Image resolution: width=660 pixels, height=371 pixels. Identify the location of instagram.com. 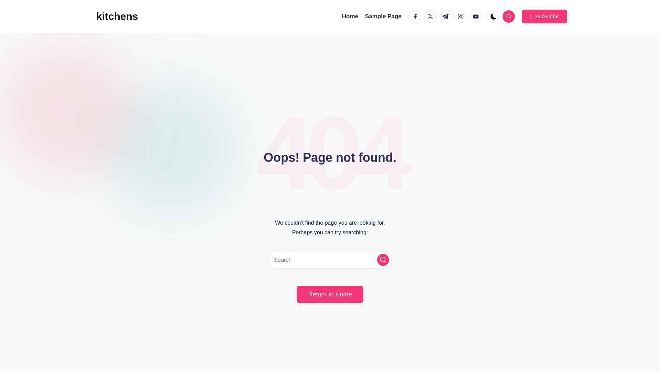
(462, 16).